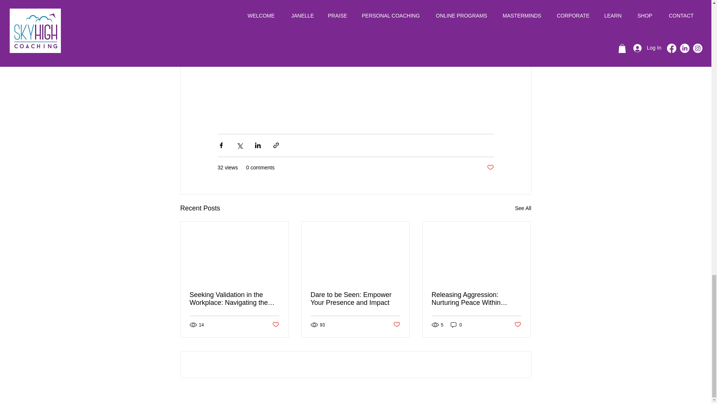  I want to click on Post not marked as liked, so click(397, 325).